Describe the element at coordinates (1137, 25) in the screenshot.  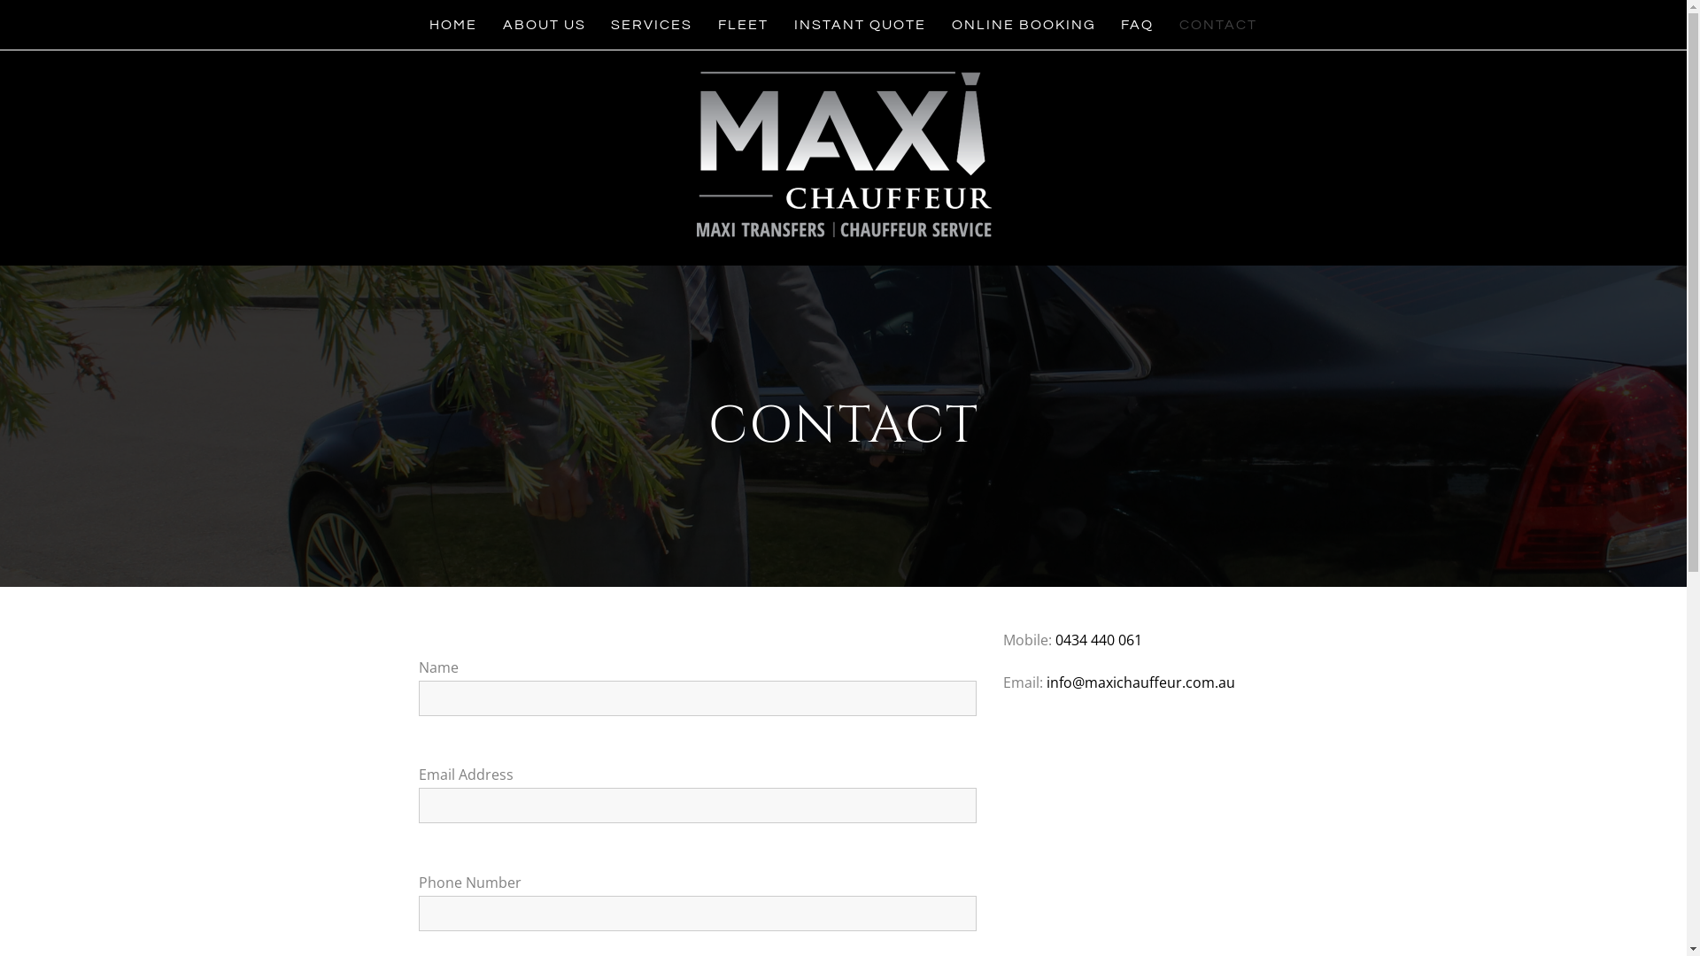
I see `FAQ` at that location.